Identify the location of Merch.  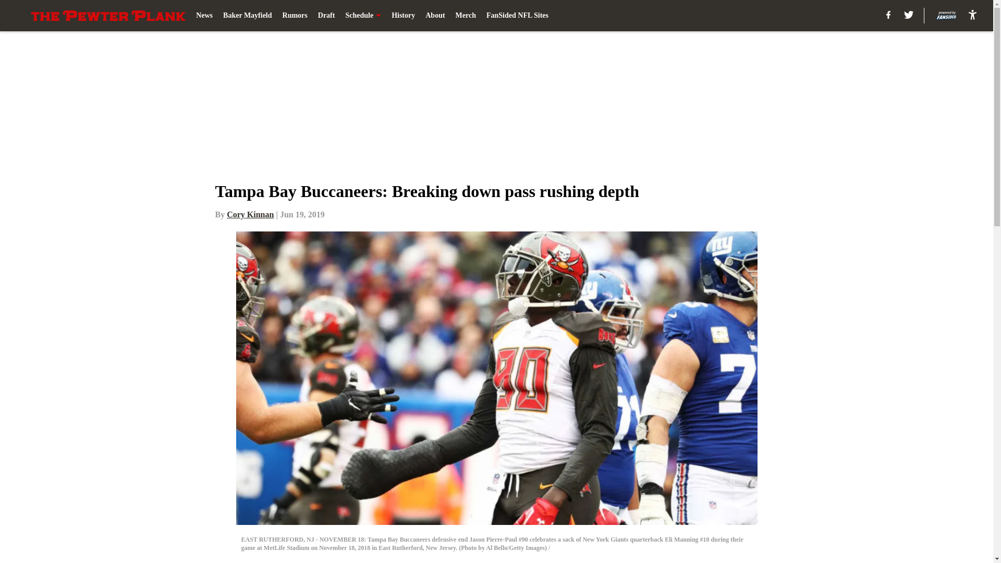
(466, 16).